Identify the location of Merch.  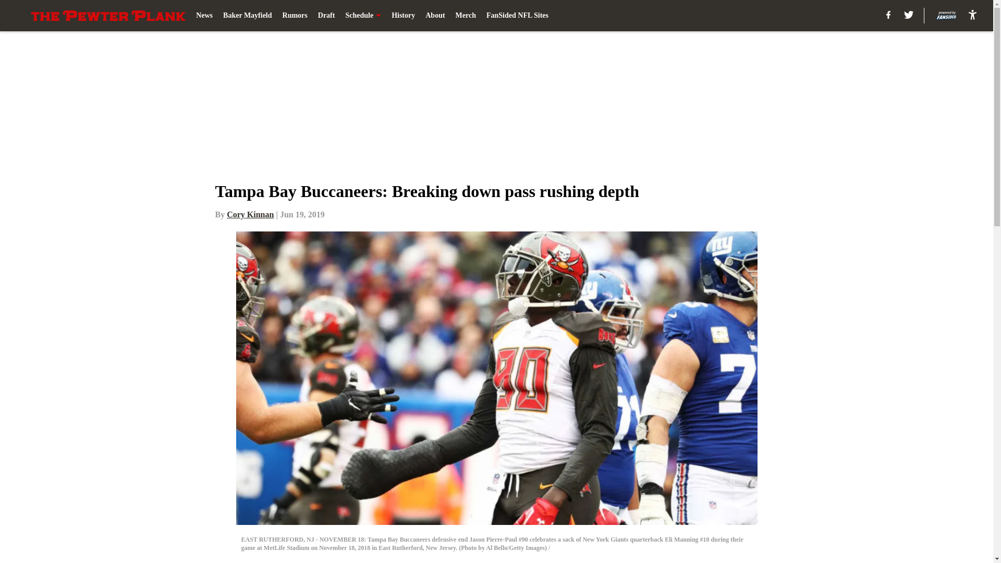
(466, 16).